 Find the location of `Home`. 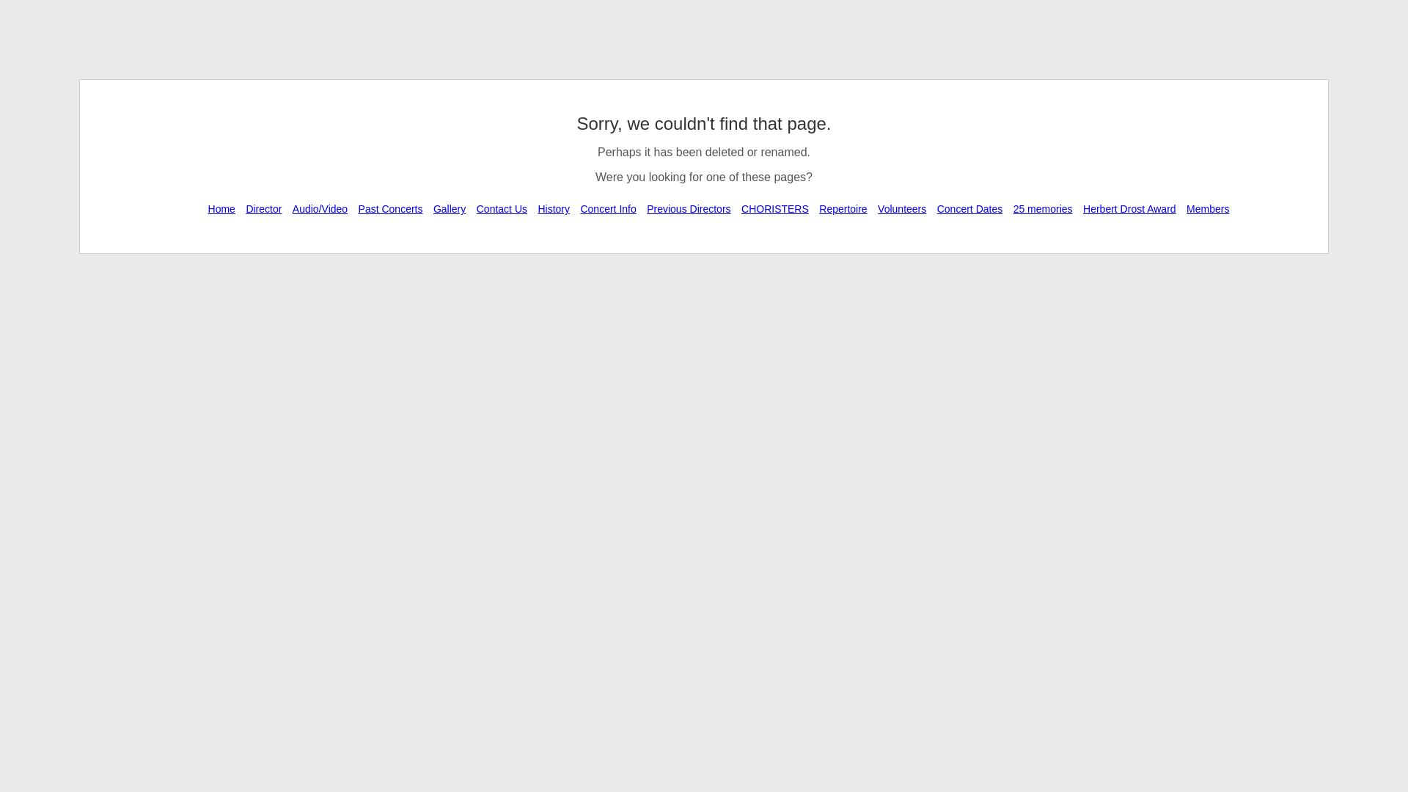

Home is located at coordinates (221, 209).